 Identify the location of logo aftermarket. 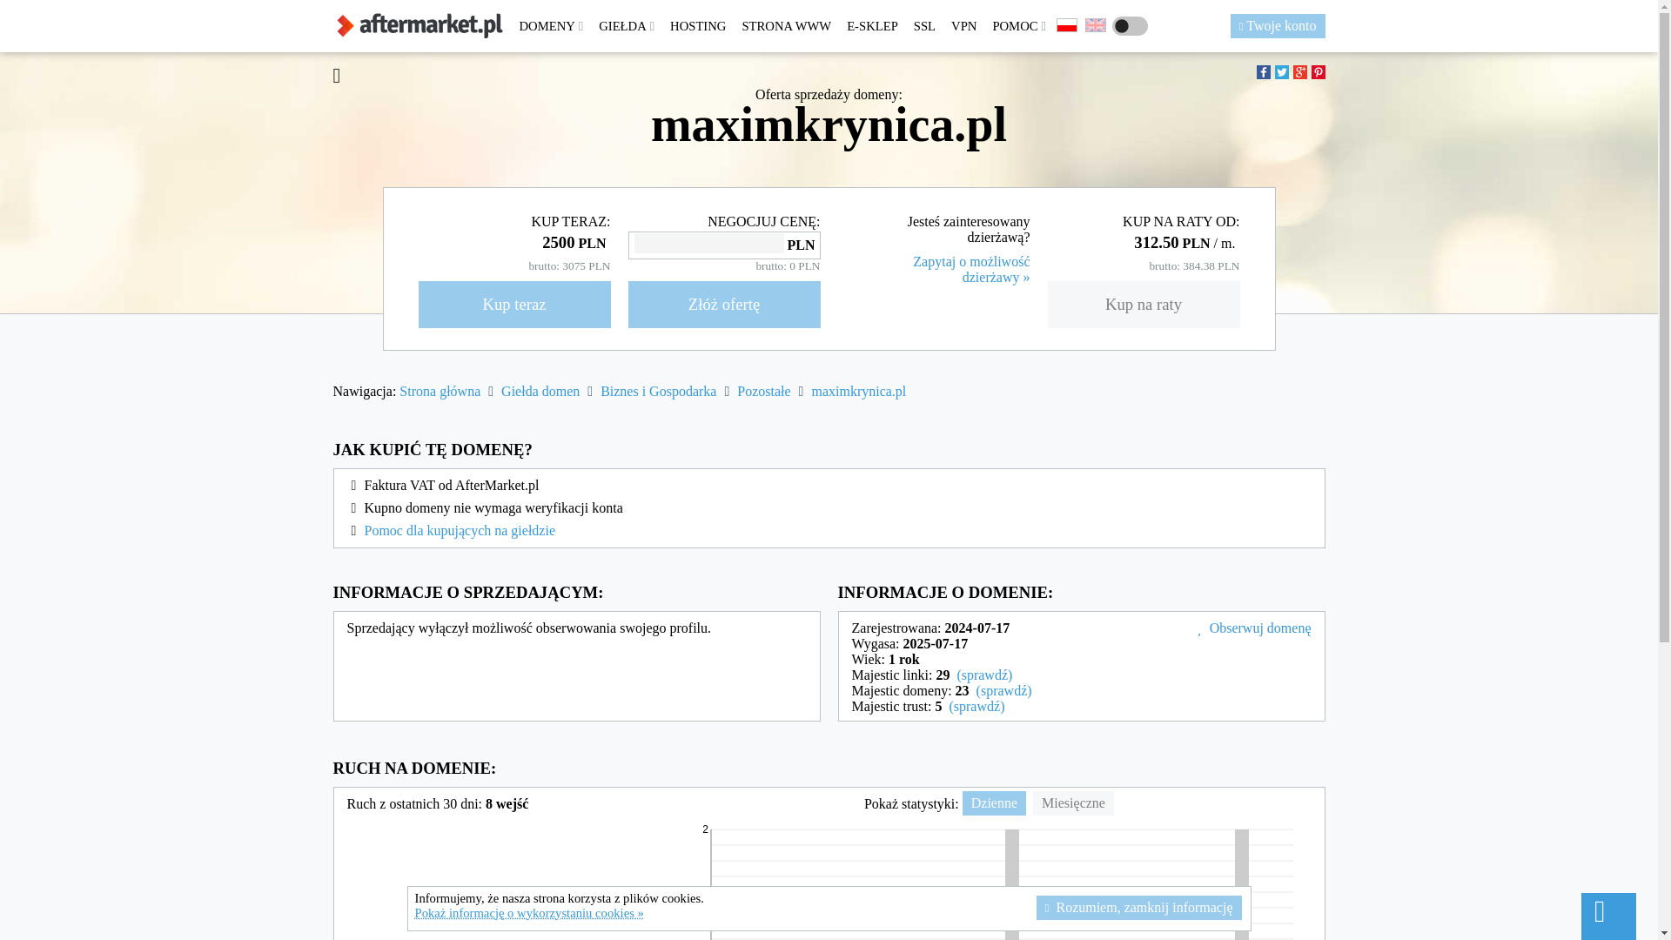
(419, 26).